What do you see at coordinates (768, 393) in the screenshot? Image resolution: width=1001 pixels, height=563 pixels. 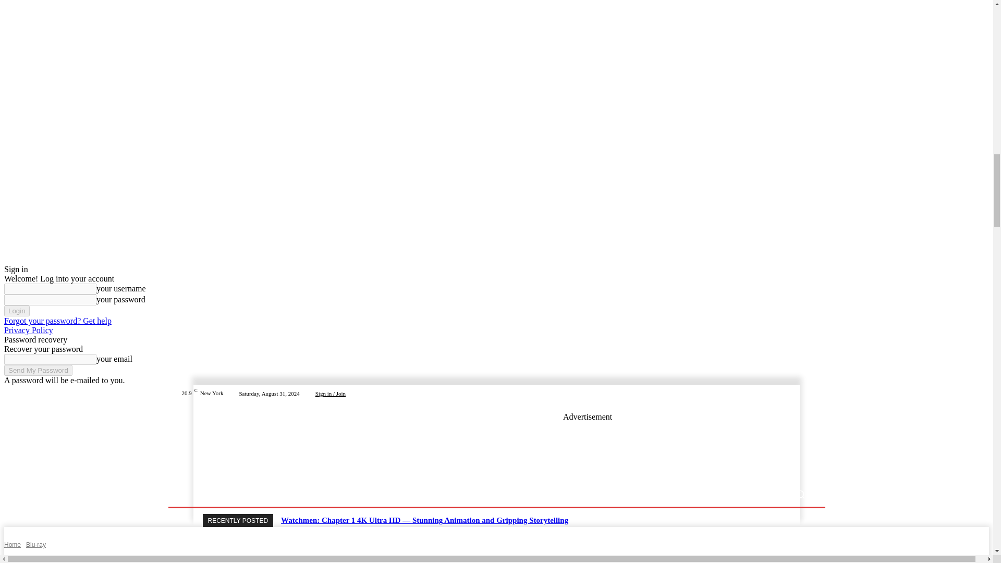 I see `Instagram` at bounding box center [768, 393].